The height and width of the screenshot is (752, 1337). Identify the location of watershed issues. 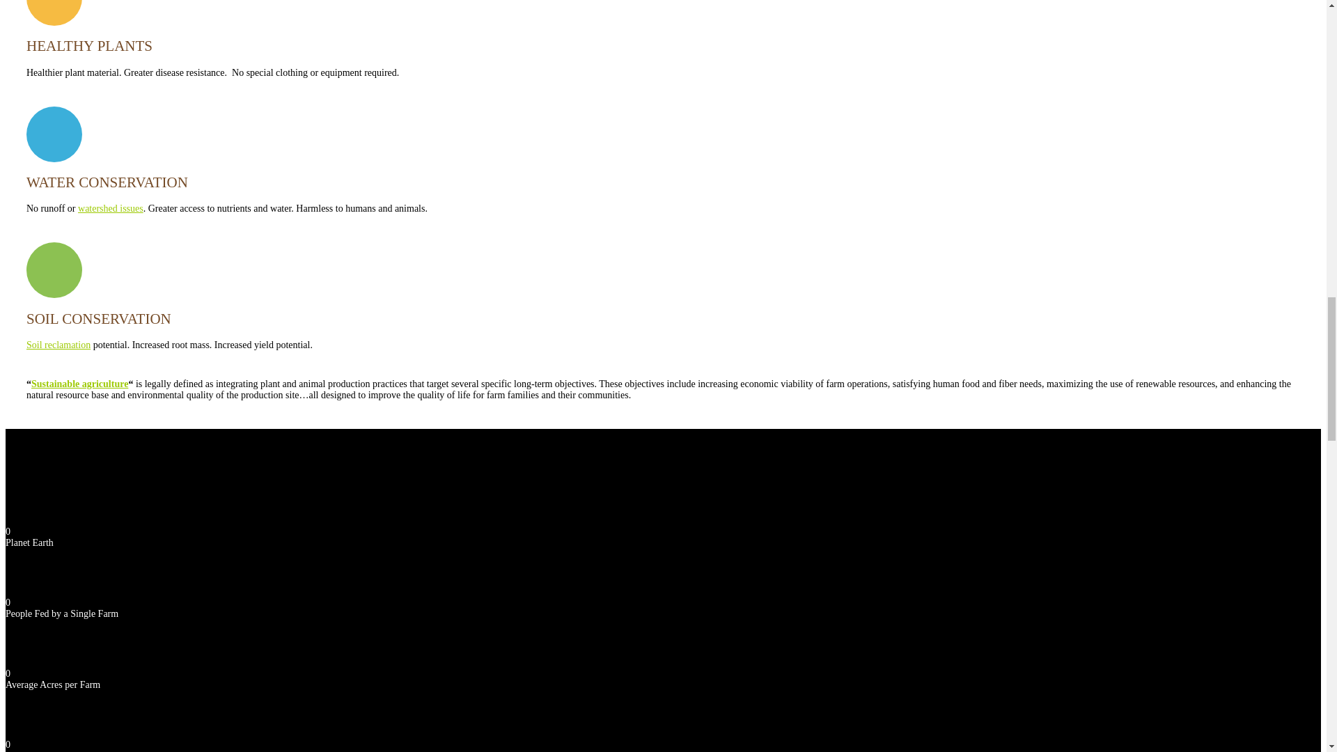
(110, 207).